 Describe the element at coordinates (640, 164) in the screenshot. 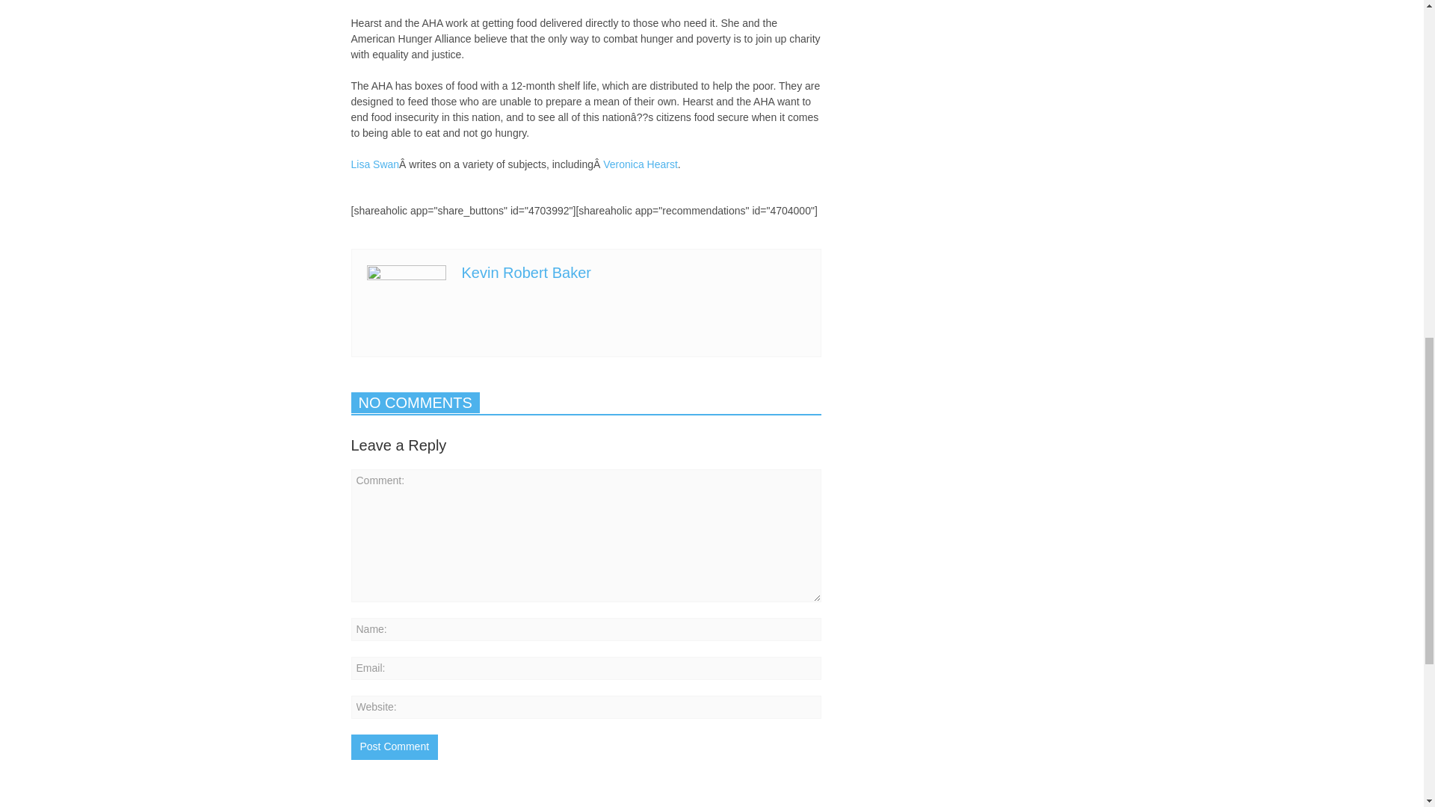

I see `Veronica Hearst` at that location.